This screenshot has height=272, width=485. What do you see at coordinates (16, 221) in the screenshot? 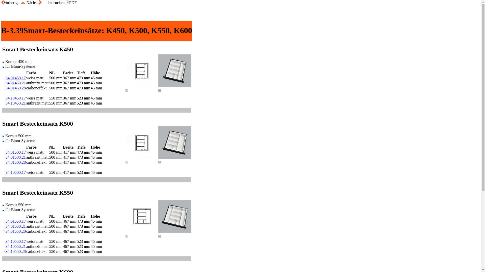
I see `34.01550.17` at bounding box center [16, 221].